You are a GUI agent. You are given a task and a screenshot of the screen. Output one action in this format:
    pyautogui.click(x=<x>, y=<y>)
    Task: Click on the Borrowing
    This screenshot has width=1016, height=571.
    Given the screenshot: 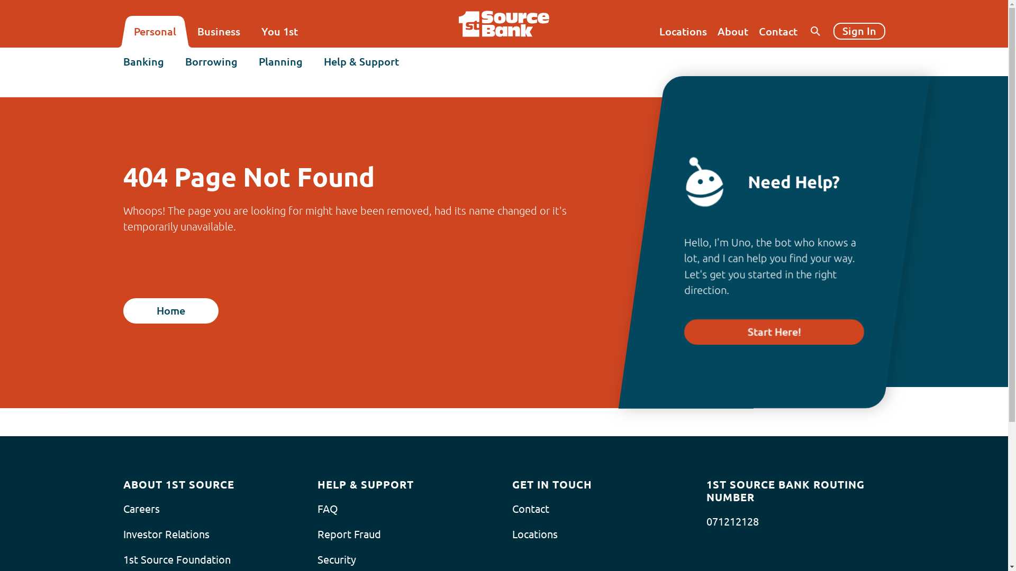 What is the action you would take?
    pyautogui.click(x=212, y=62)
    